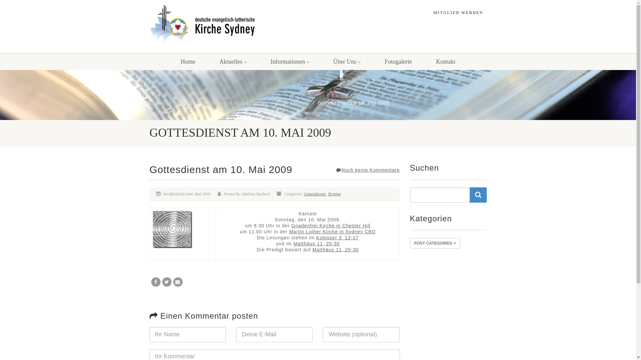 This screenshot has height=360, width=641. Describe the element at coordinates (337, 238) in the screenshot. I see `Kolosser 3, 12-17` at that location.